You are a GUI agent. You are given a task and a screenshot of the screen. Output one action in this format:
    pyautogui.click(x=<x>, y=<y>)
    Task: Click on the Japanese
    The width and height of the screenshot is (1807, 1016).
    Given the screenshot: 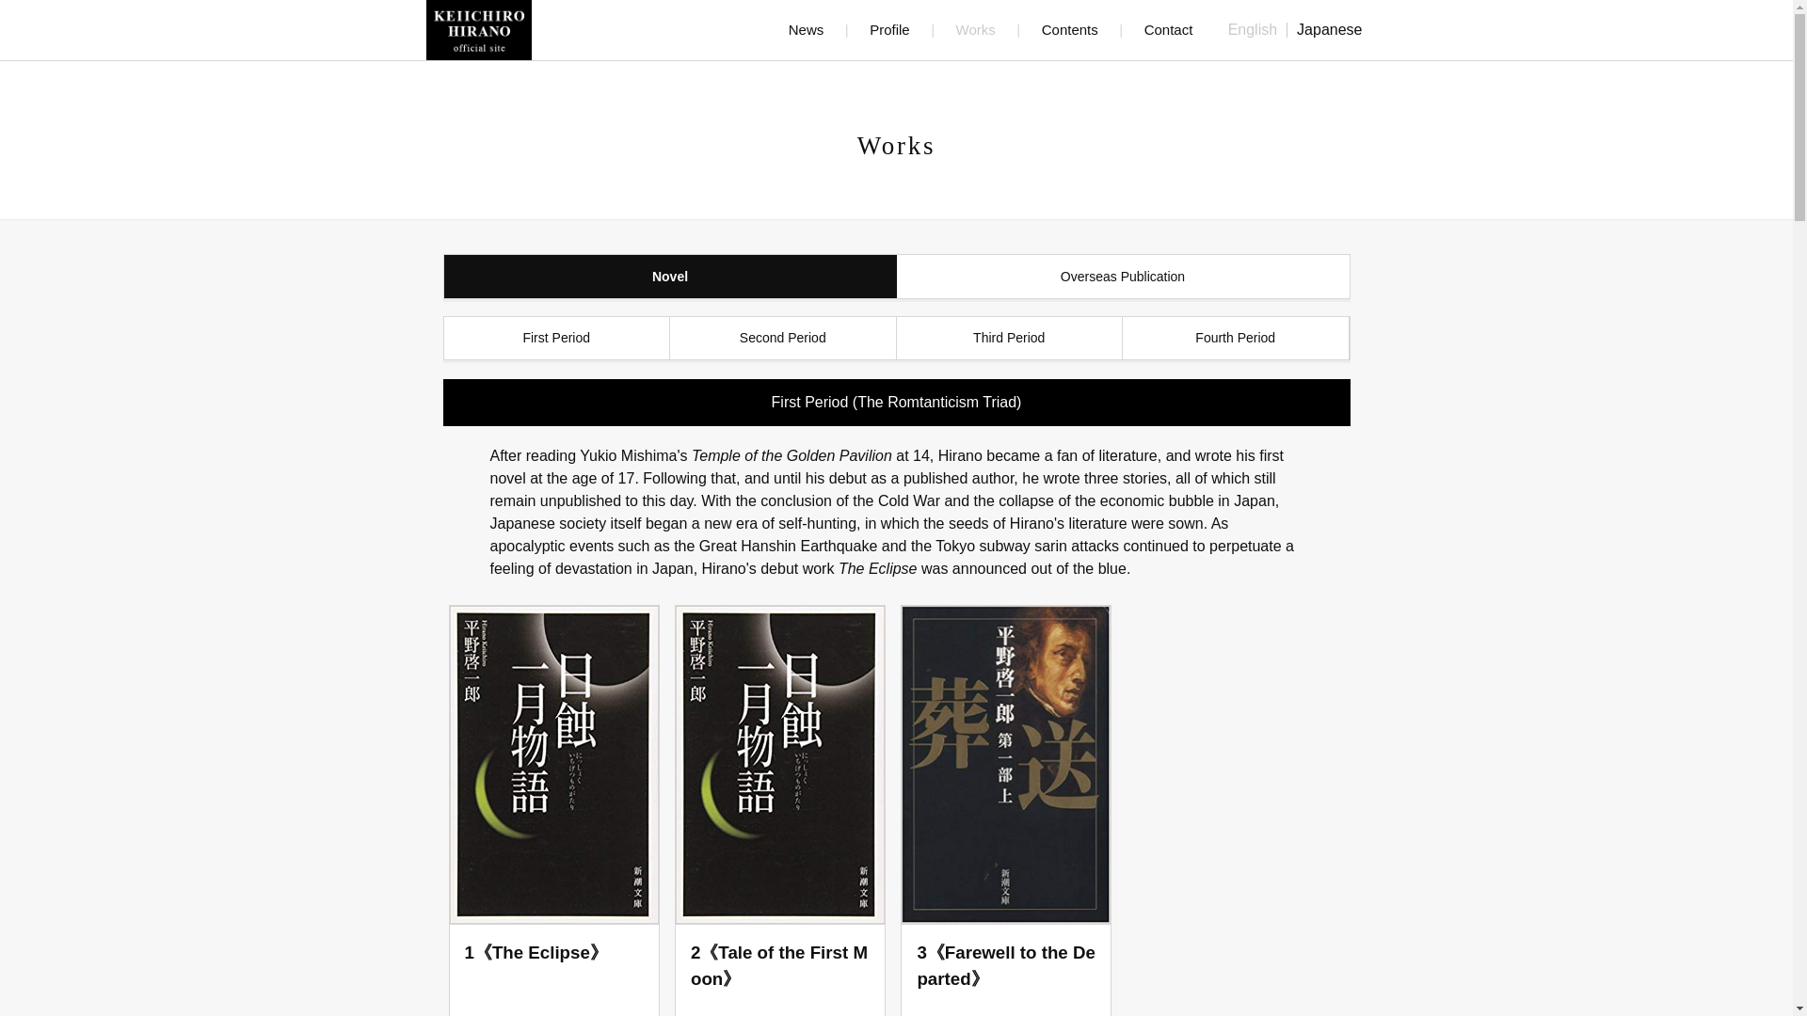 What is the action you would take?
    pyautogui.click(x=1329, y=29)
    